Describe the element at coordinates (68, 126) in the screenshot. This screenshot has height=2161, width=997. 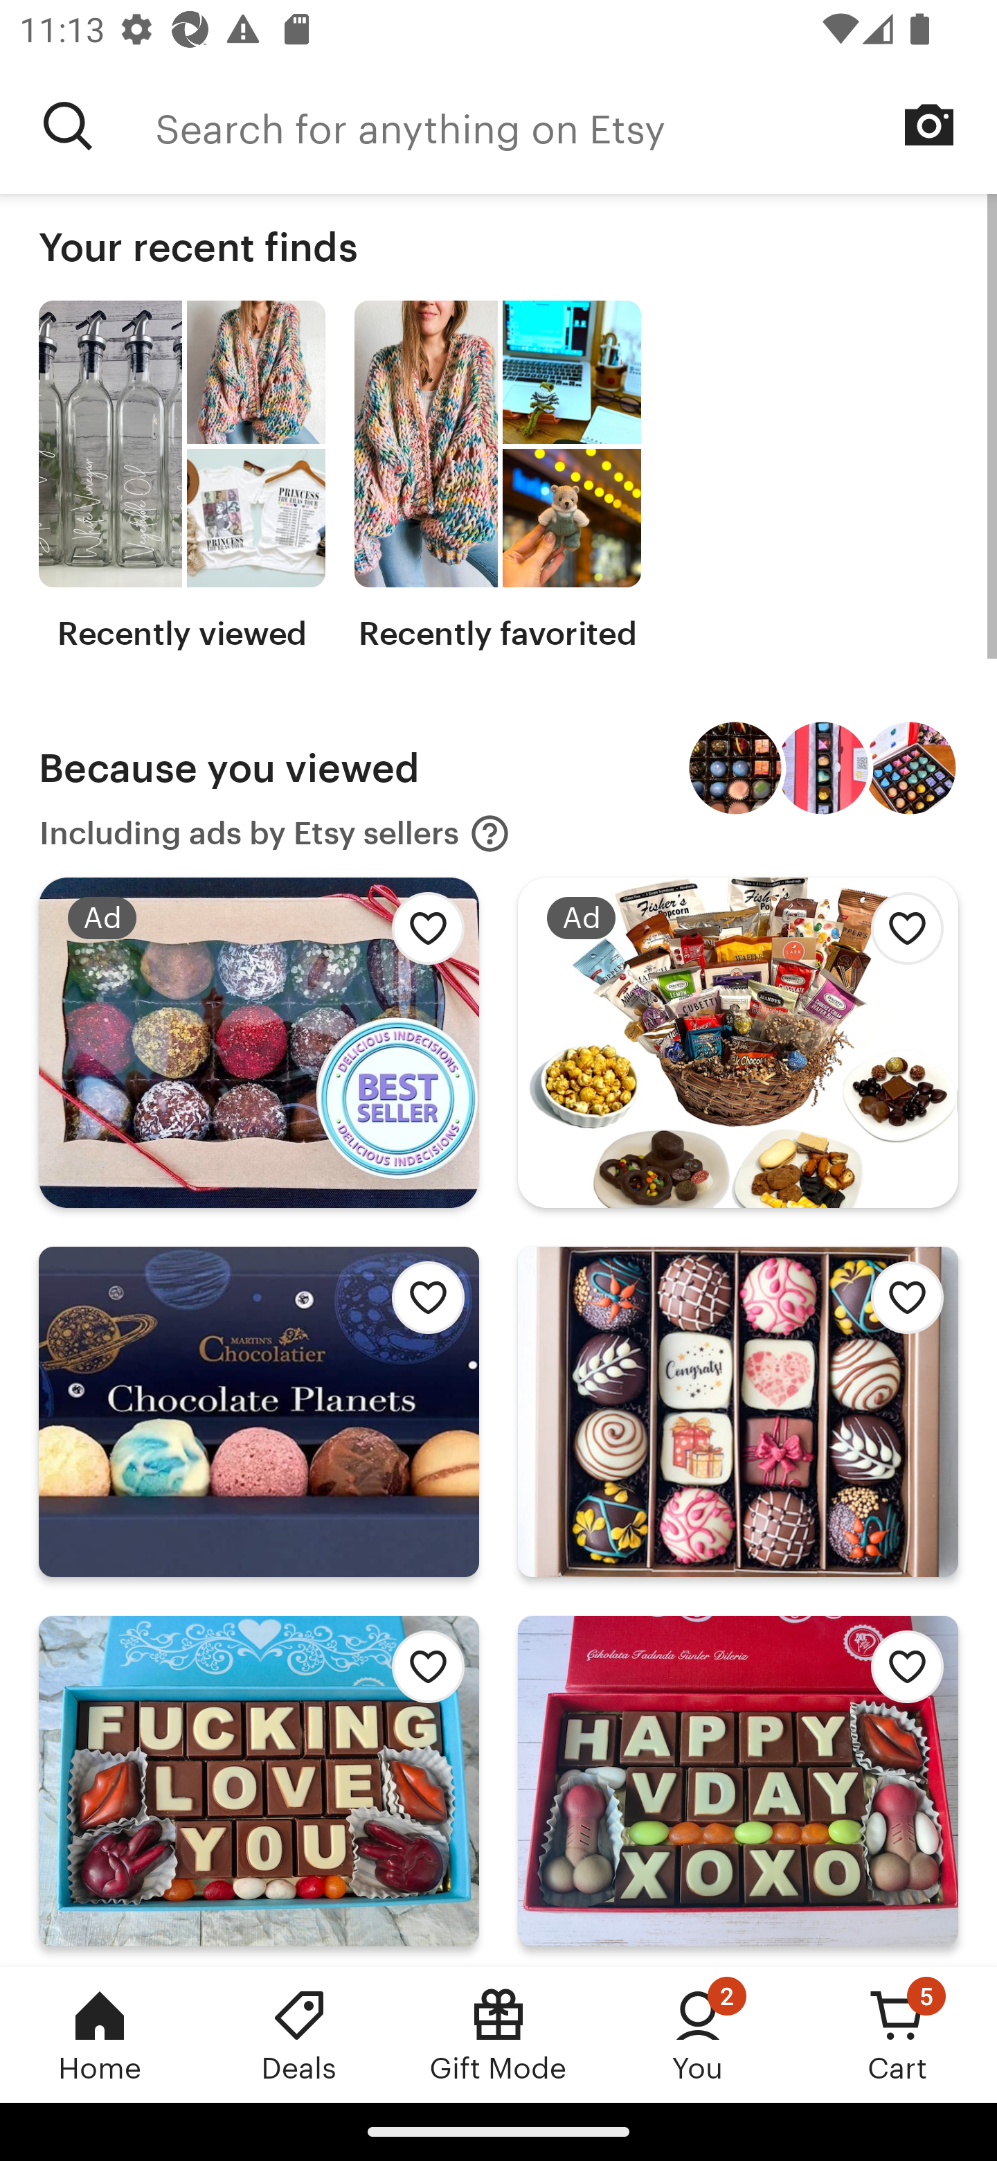
I see `Search for anything on Etsy` at that location.